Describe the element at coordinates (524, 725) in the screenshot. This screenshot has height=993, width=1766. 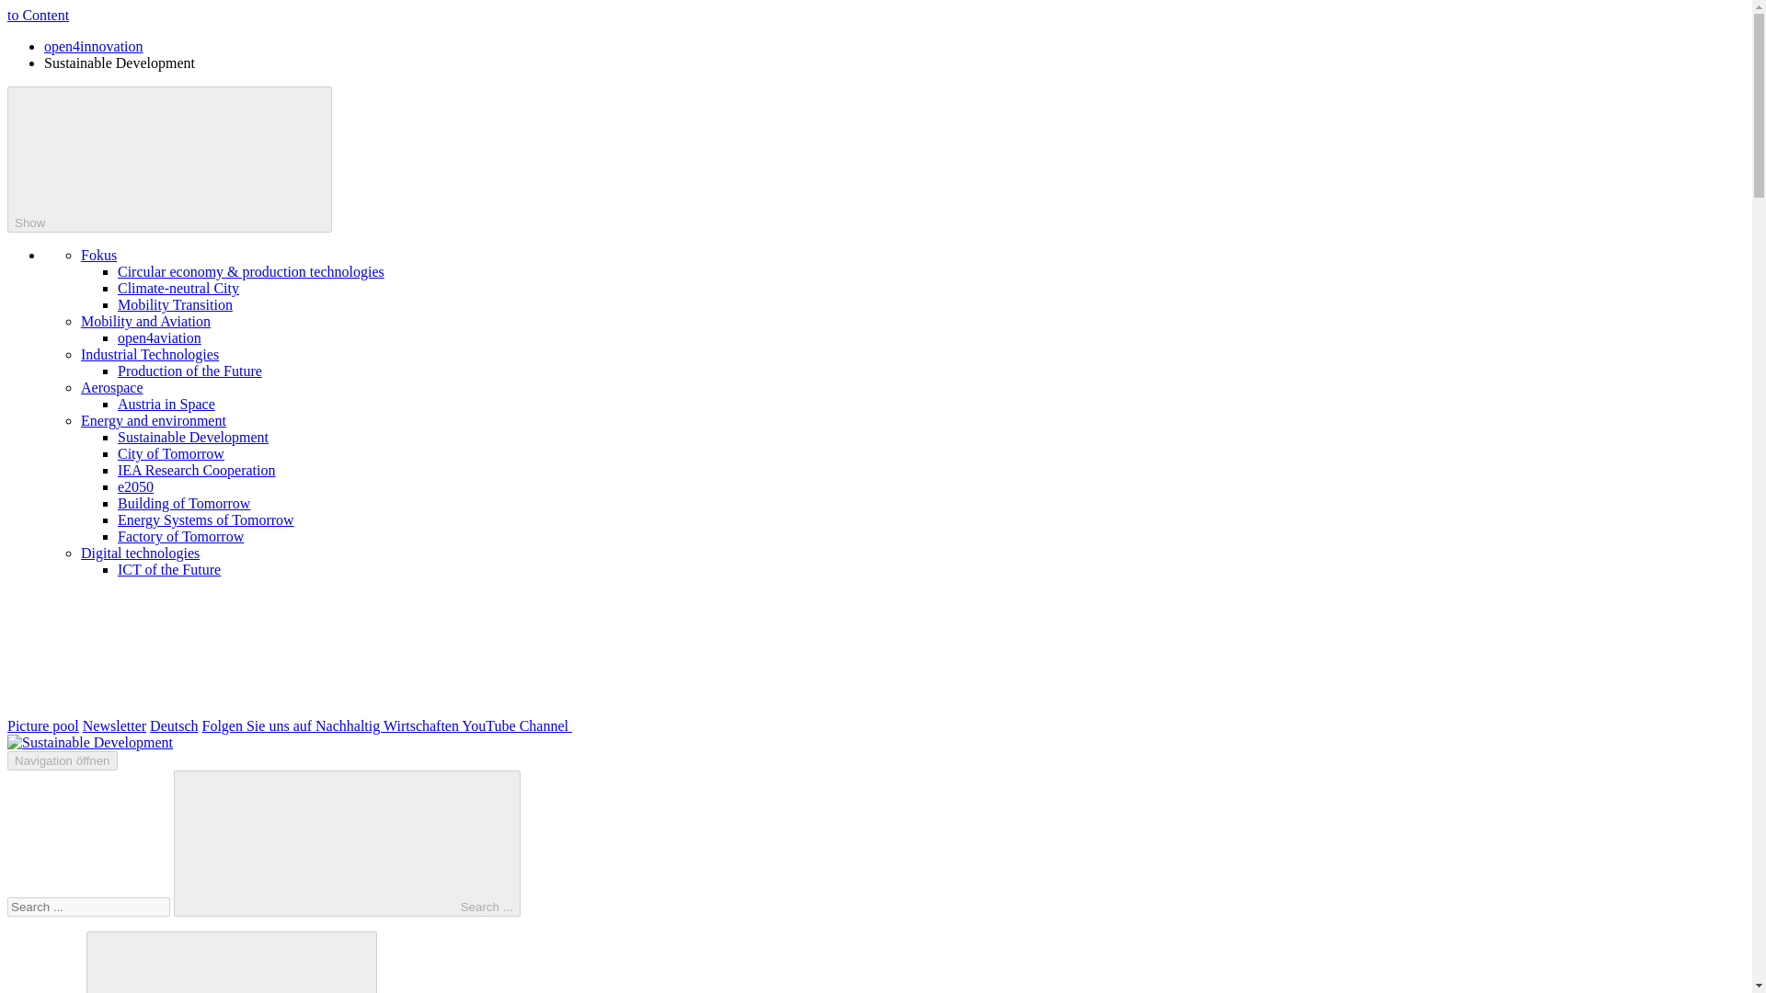
I see `Nachhaltig Wirtschaften YouTube Channel` at that location.